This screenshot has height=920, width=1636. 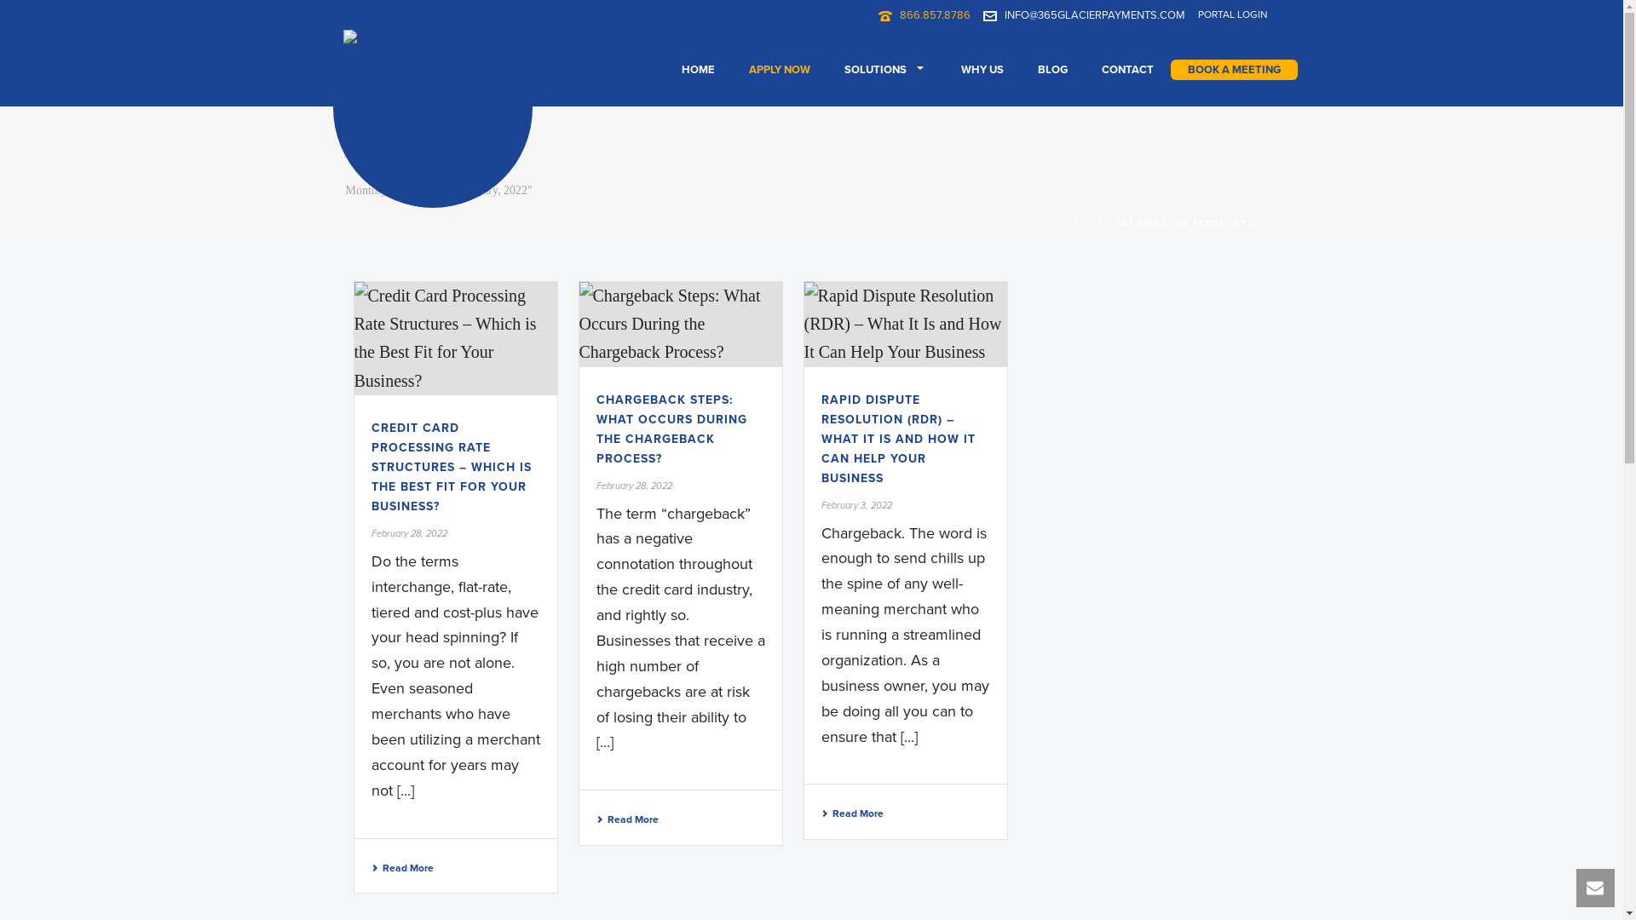 I want to click on  , so click(x=456, y=339).